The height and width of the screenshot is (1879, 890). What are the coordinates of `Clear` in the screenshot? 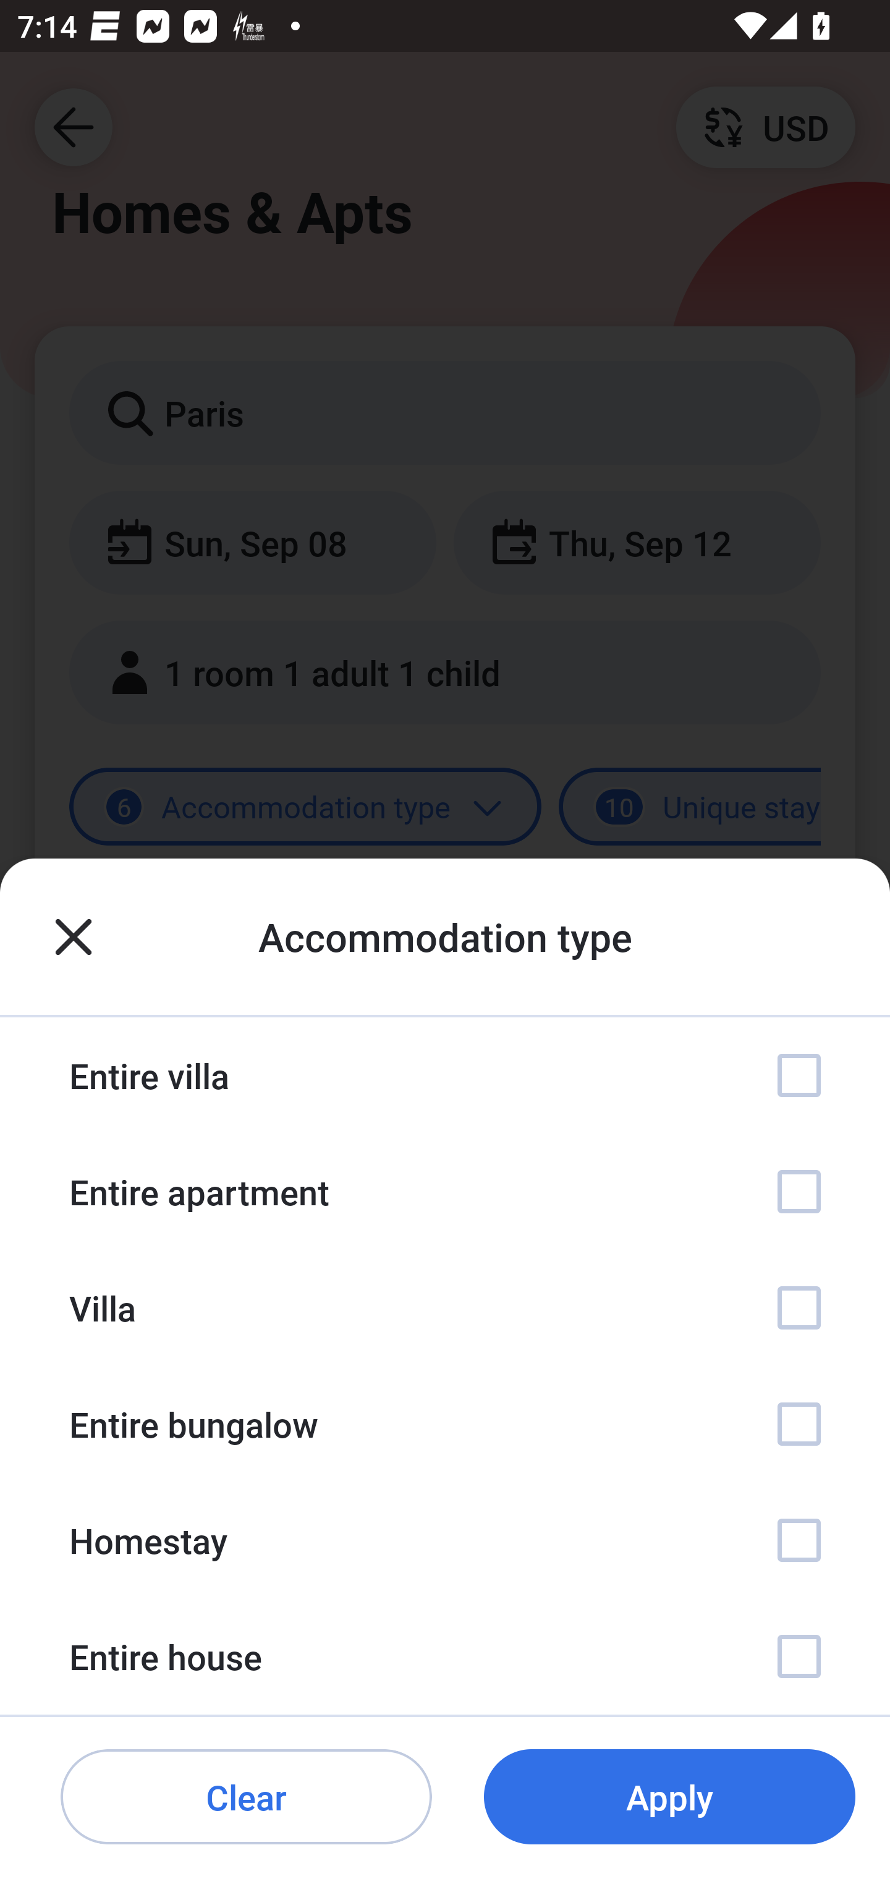 It's located at (246, 1797).